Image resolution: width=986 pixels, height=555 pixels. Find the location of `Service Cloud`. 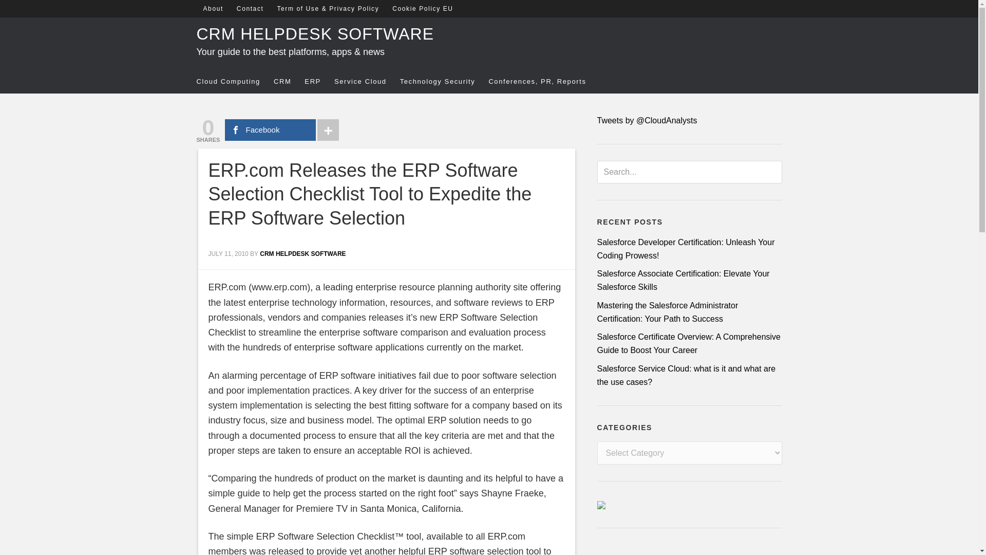

Service Cloud is located at coordinates (367, 82).